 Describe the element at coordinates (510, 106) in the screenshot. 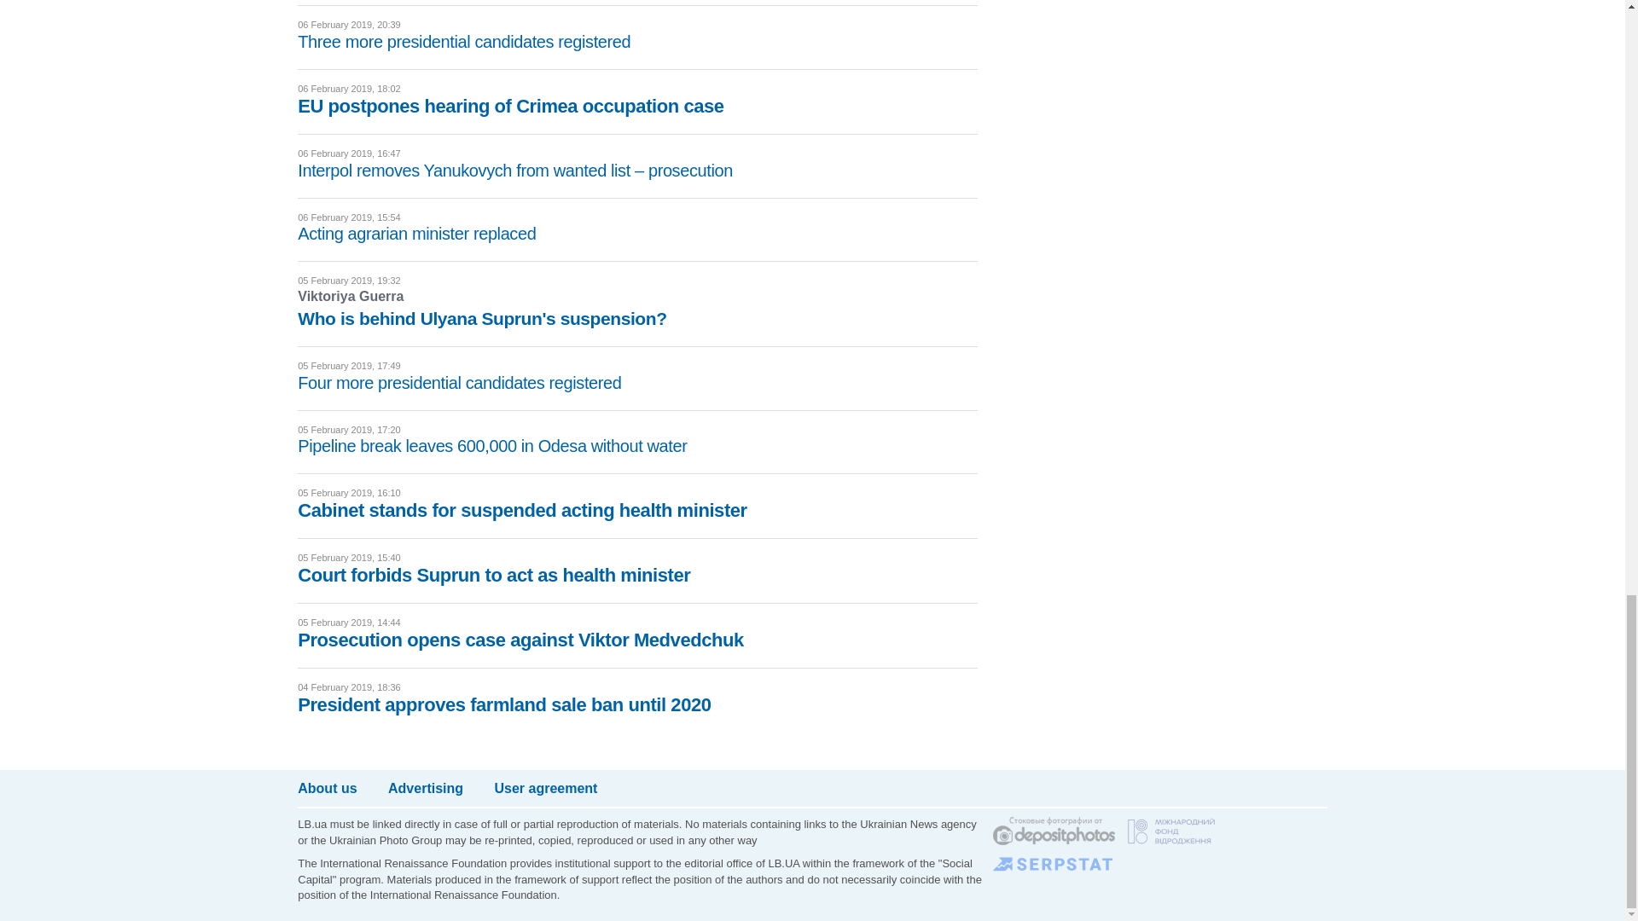

I see `EU postpones hearing of Crimea occupation case` at that location.